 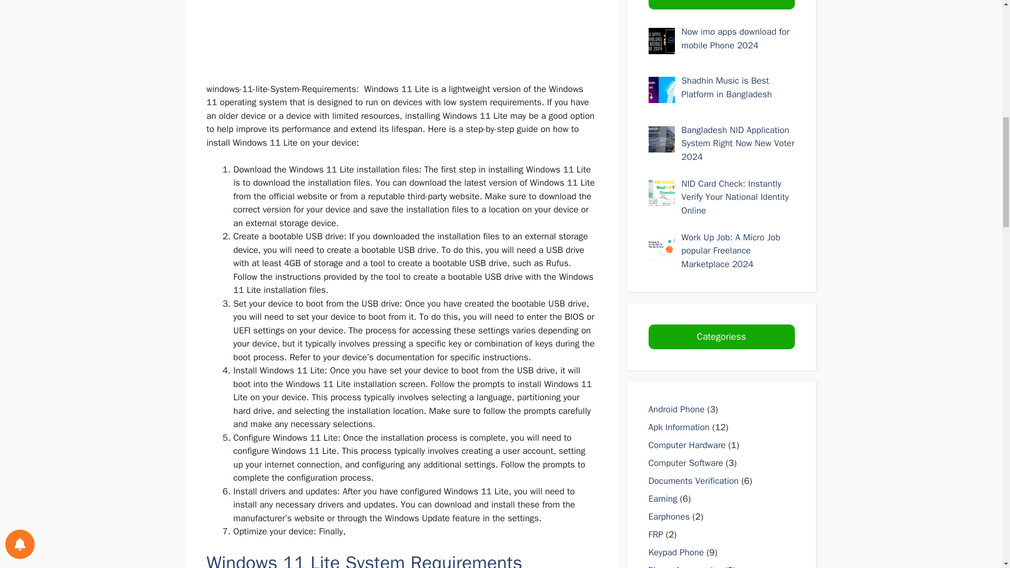 What do you see at coordinates (406, 39) in the screenshot?
I see `Advertisement` at bounding box center [406, 39].